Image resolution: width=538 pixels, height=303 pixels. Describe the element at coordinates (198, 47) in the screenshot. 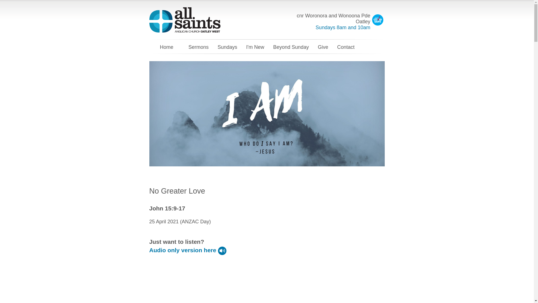

I see `Sermons` at that location.